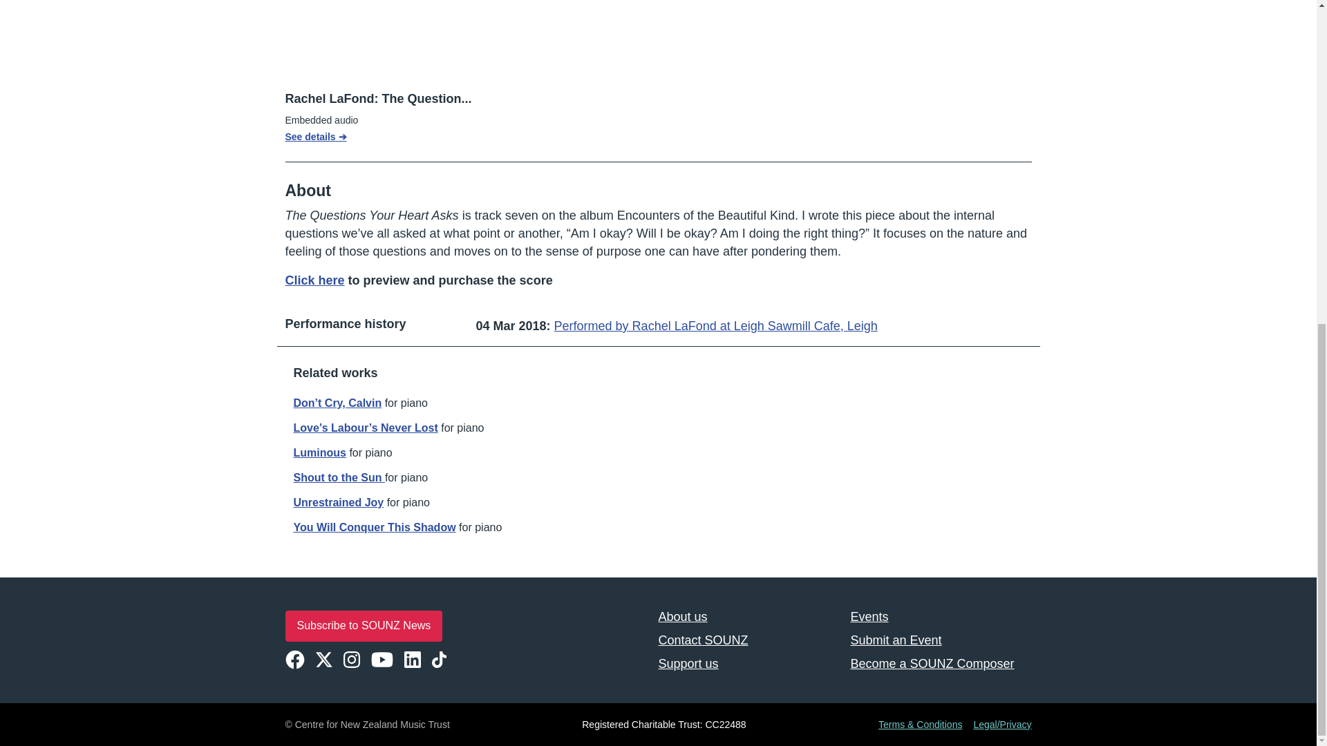 This screenshot has height=746, width=1327. Describe the element at coordinates (364, 626) in the screenshot. I see `Subscribe to SOUNZ News` at that location.